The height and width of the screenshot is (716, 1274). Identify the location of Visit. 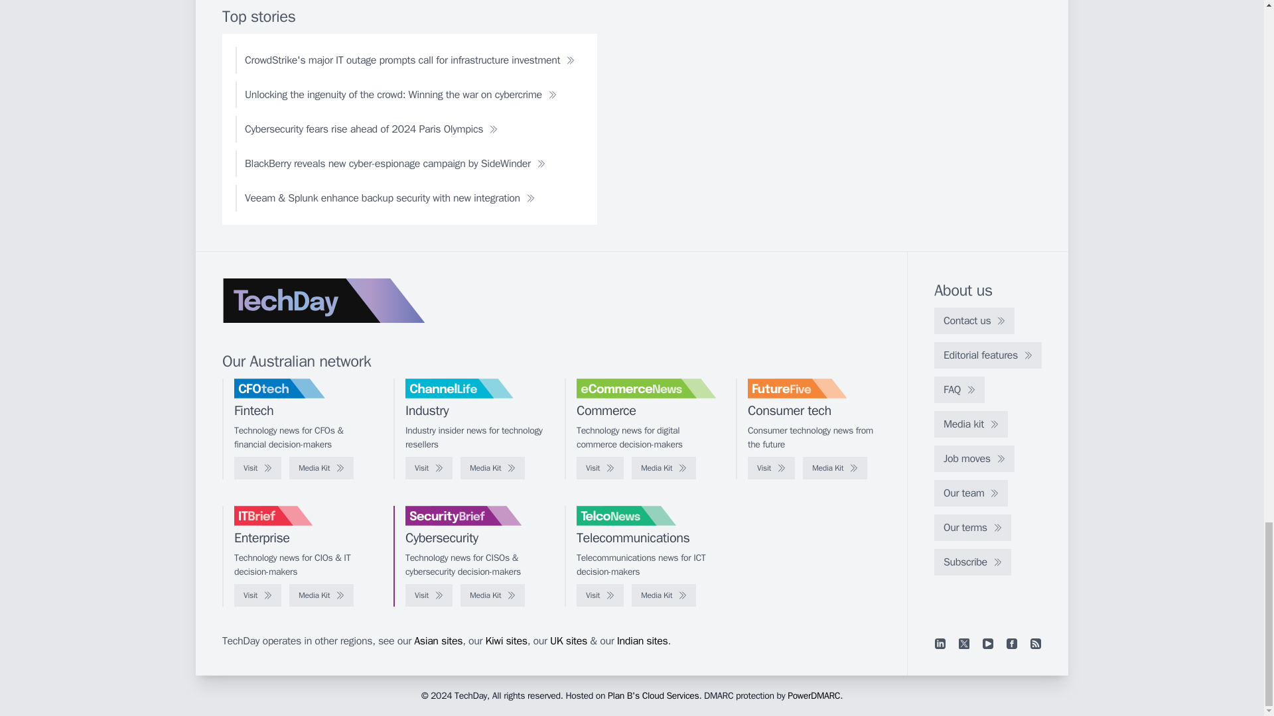
(257, 468).